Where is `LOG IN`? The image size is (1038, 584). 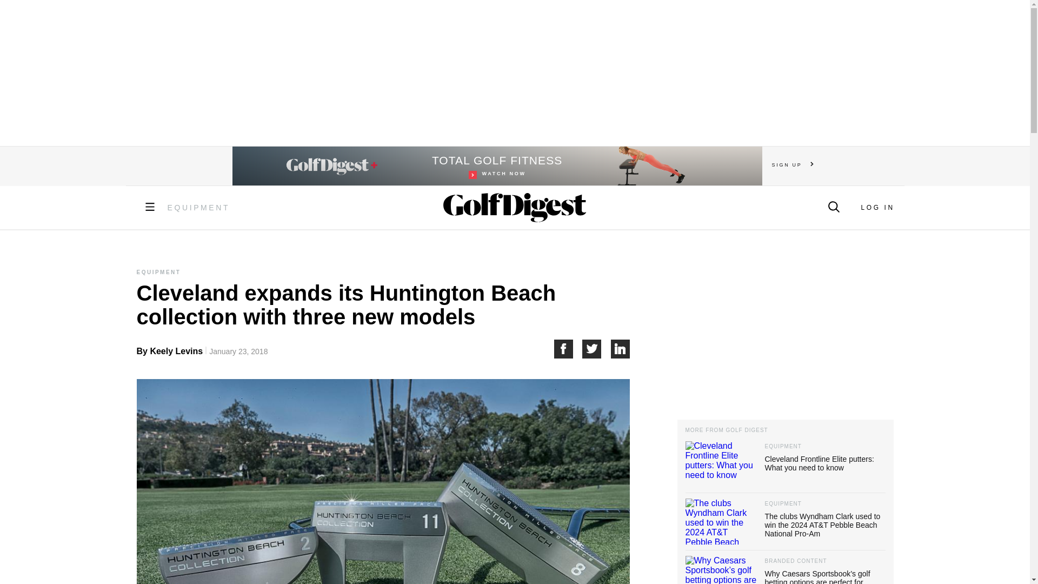
LOG IN is located at coordinates (497, 166).